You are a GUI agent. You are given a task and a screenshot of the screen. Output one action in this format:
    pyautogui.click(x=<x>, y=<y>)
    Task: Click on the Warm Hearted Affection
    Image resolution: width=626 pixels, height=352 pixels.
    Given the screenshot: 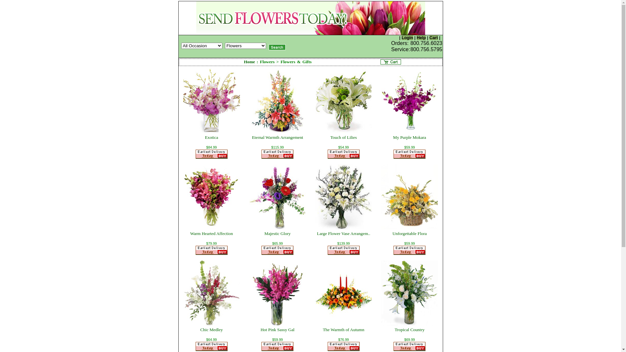 What is the action you would take?
    pyautogui.click(x=211, y=233)
    